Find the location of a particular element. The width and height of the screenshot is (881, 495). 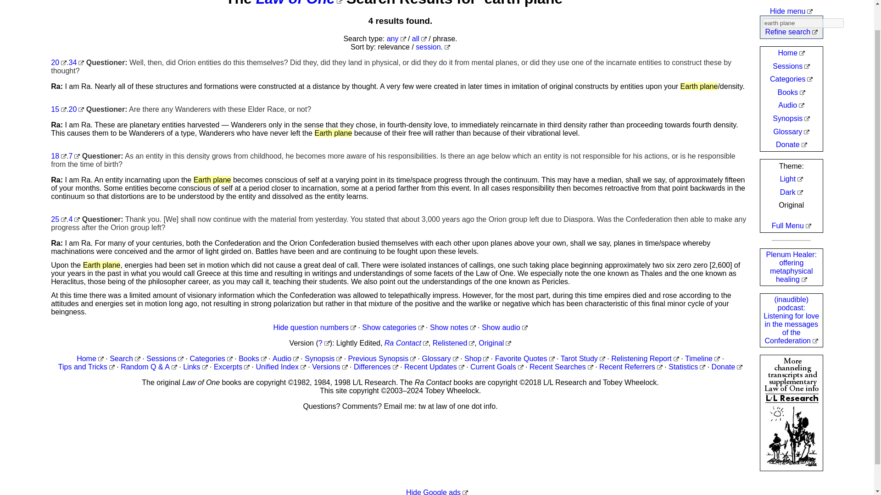

Hide question numbers is located at coordinates (314, 327).